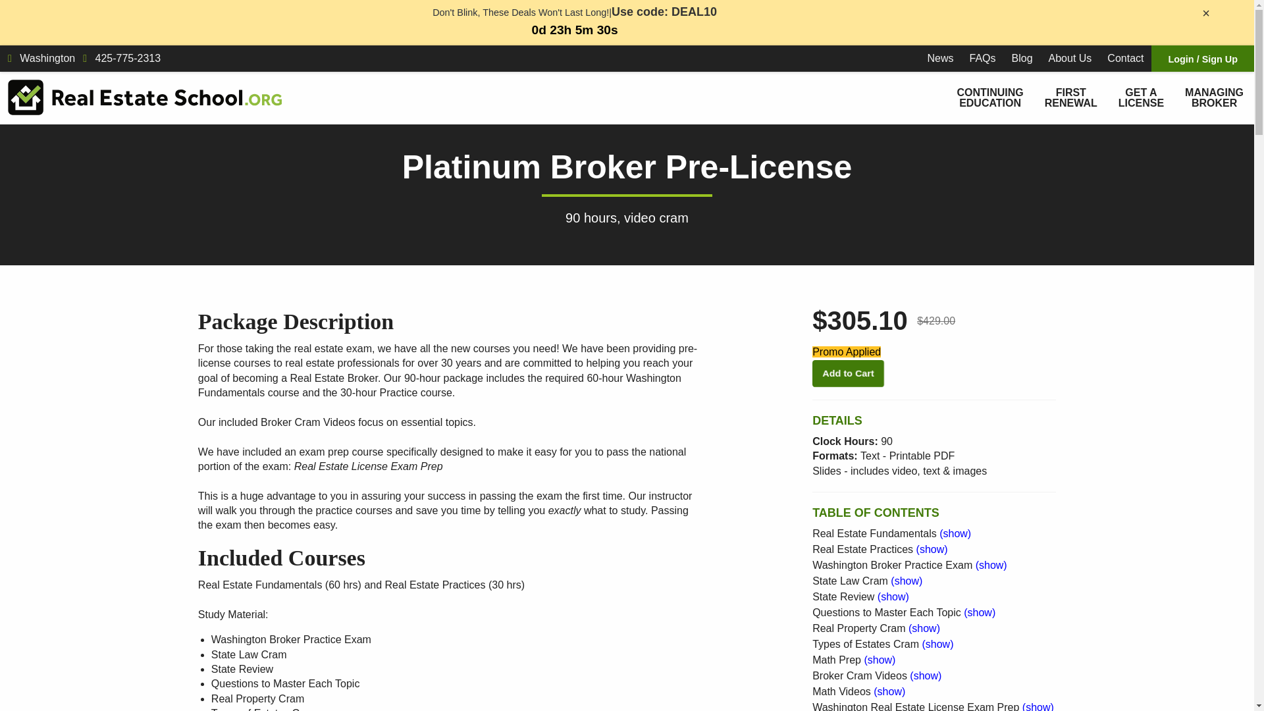  I want to click on Blog, so click(1022, 59).